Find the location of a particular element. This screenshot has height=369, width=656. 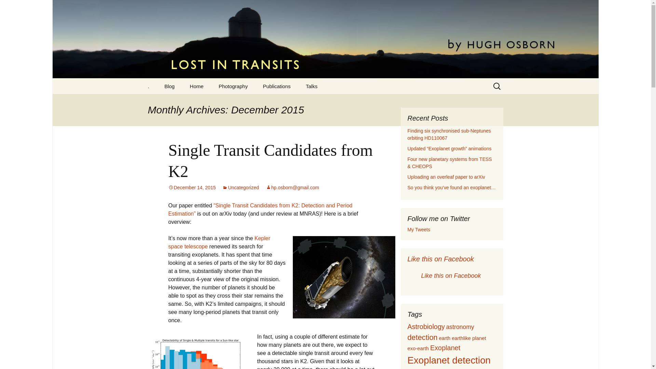

earth is located at coordinates (445, 338).